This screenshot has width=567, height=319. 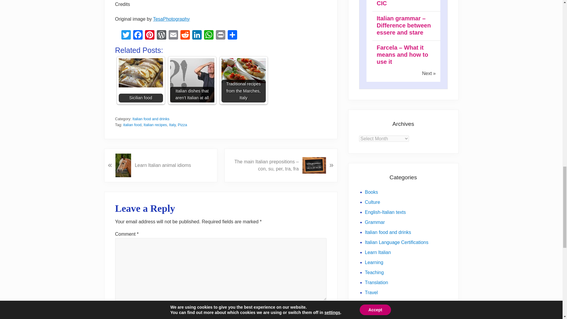 I want to click on Sicilian food, so click(x=141, y=73).